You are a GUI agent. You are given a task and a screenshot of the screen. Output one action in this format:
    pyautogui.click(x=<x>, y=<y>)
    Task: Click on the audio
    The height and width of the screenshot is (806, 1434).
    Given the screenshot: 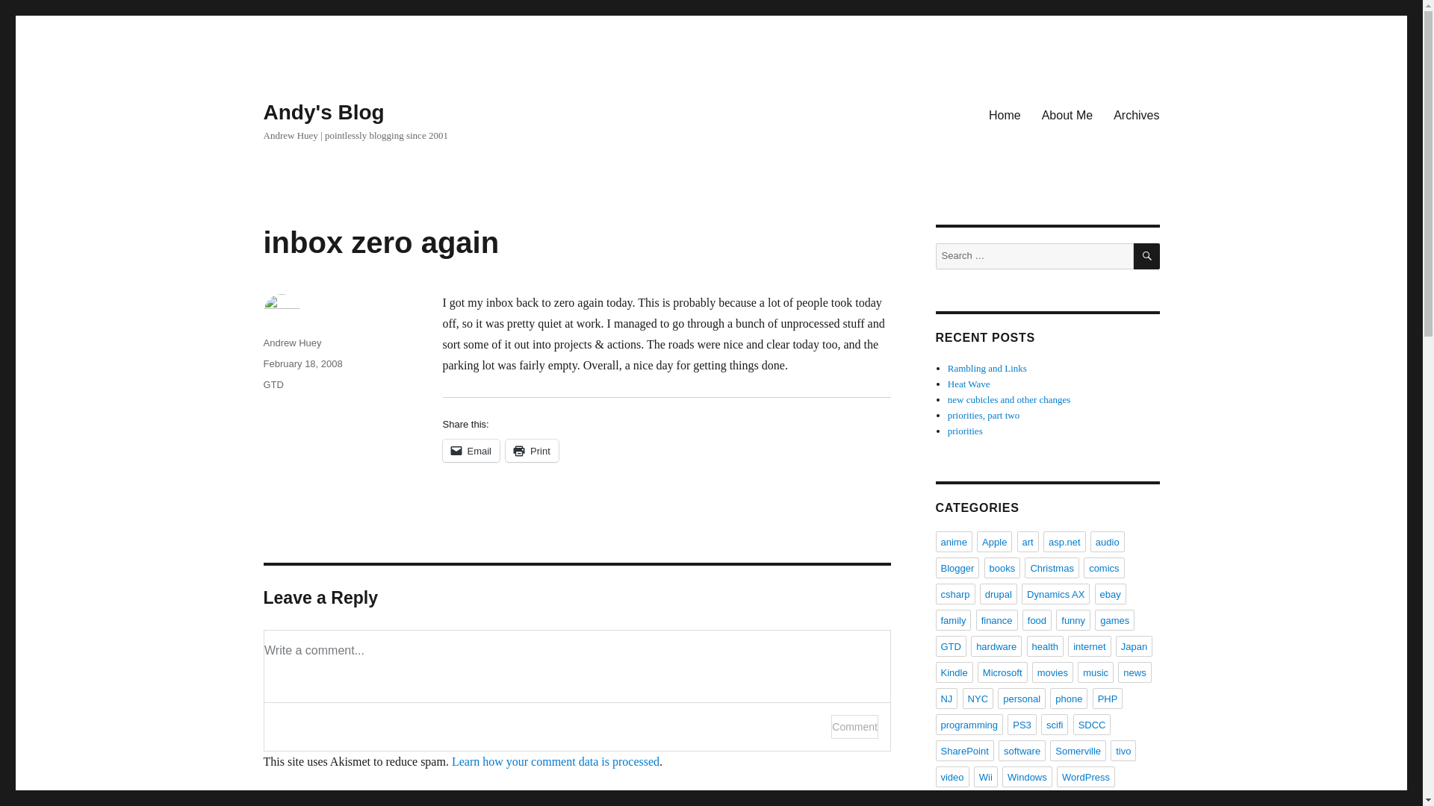 What is the action you would take?
    pyautogui.click(x=1107, y=541)
    